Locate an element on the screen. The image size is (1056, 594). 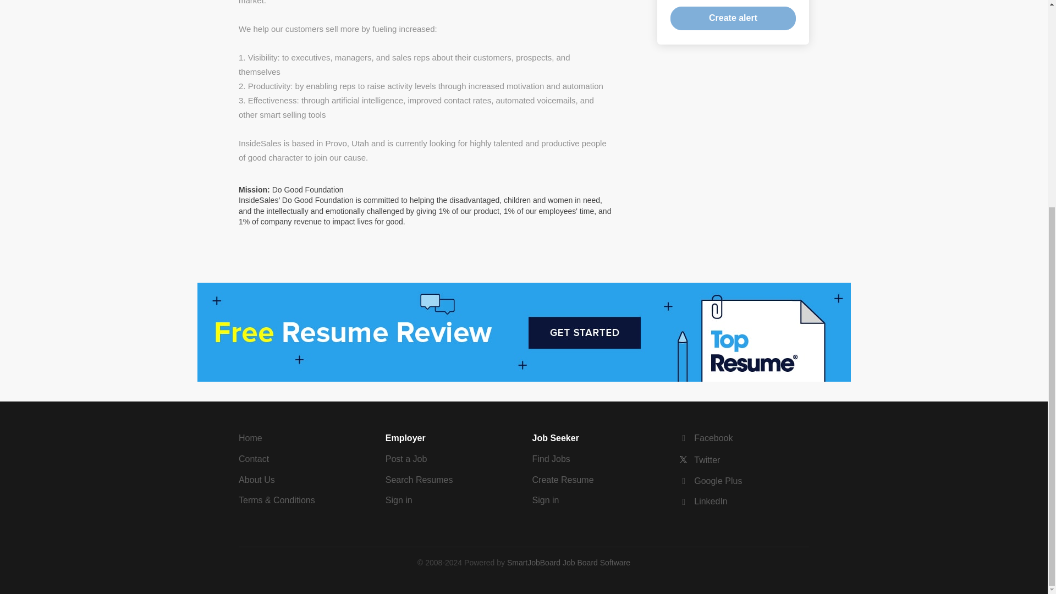
About Us is located at coordinates (256, 480).